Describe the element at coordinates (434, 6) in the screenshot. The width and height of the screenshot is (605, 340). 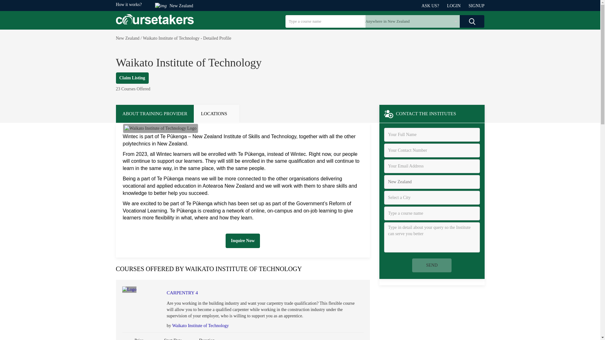
I see `ASK US?` at that location.